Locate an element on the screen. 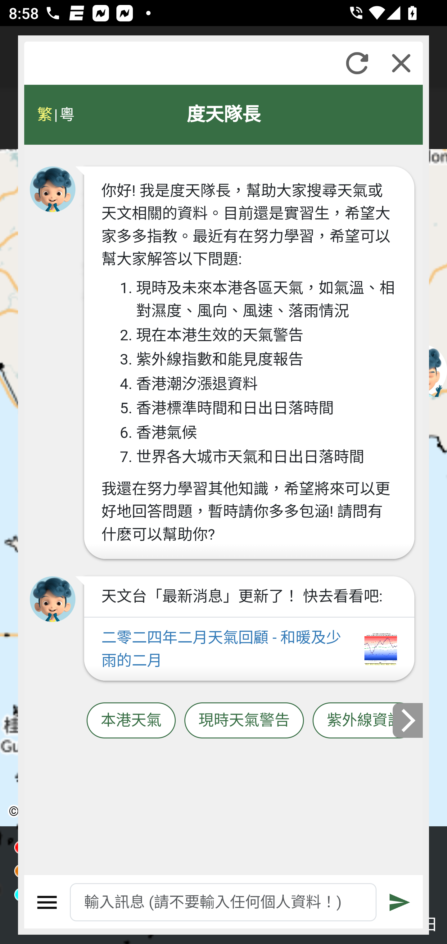 The image size is (447, 944). 下一張 is located at coordinates (408, 720).